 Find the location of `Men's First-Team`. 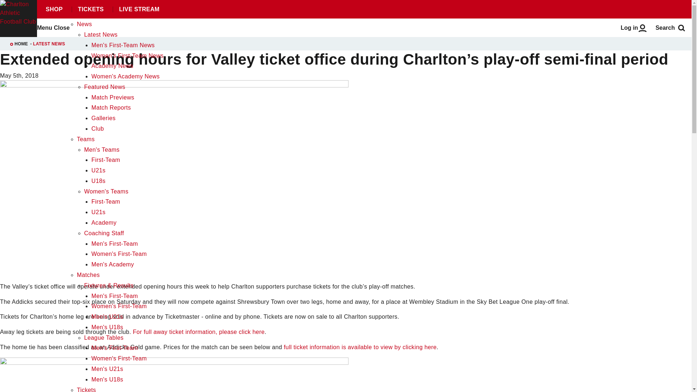

Men's First-Team is located at coordinates (115, 348).